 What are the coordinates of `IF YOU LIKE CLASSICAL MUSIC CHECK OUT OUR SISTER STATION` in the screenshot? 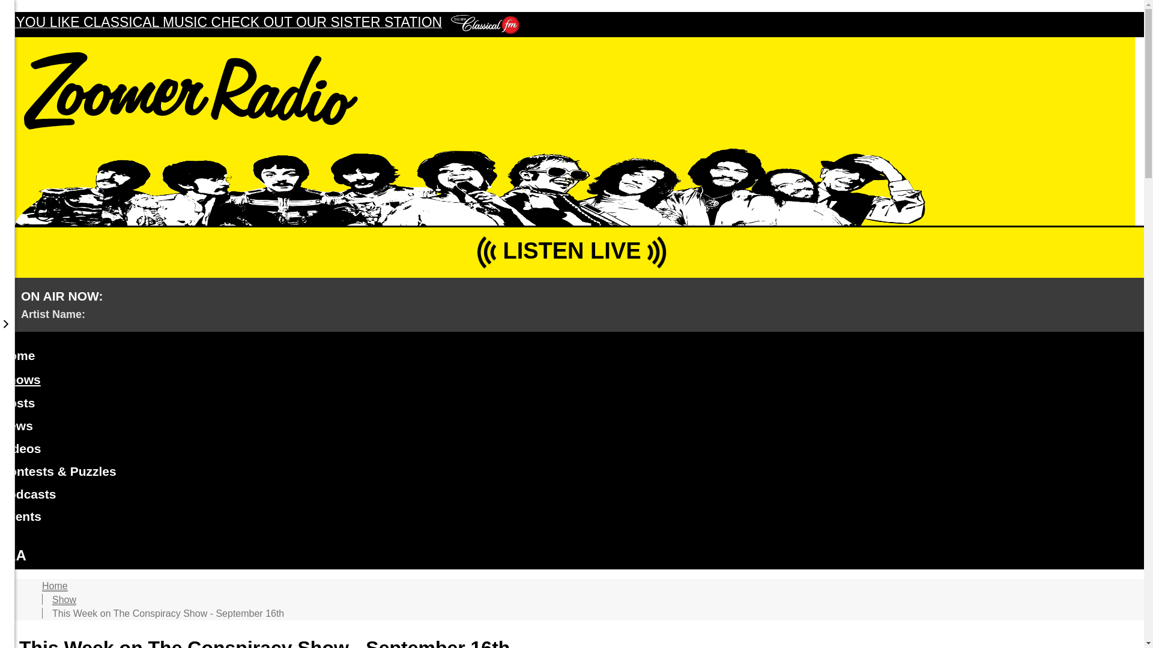 It's located at (259, 23).